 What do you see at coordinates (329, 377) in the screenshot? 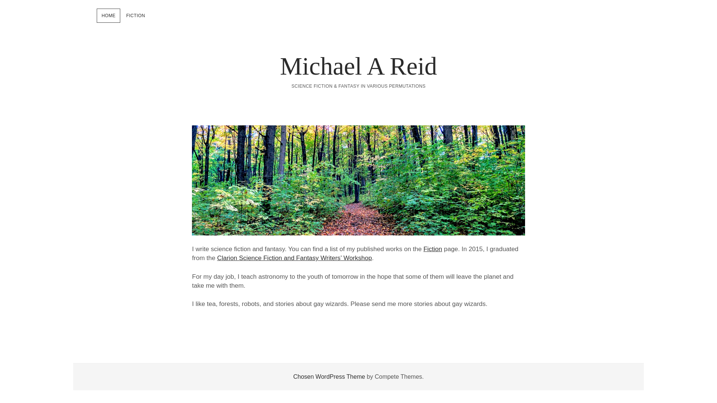
I see `Chosen WordPress Theme` at bounding box center [329, 377].